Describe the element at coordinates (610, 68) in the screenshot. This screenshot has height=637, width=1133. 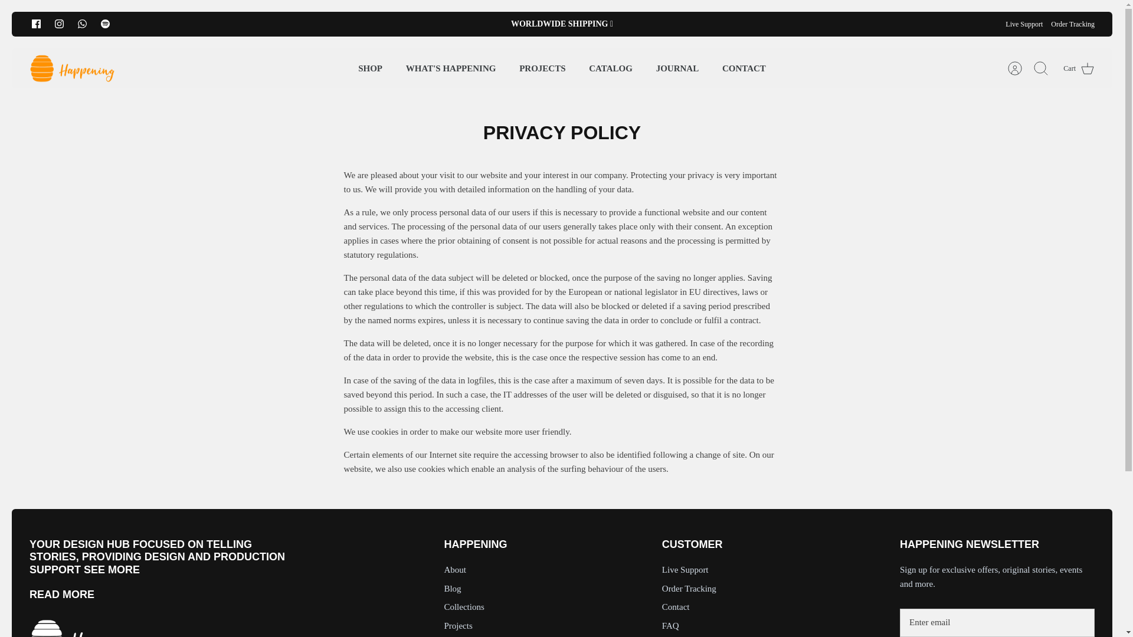
I see `CATALOG` at that location.